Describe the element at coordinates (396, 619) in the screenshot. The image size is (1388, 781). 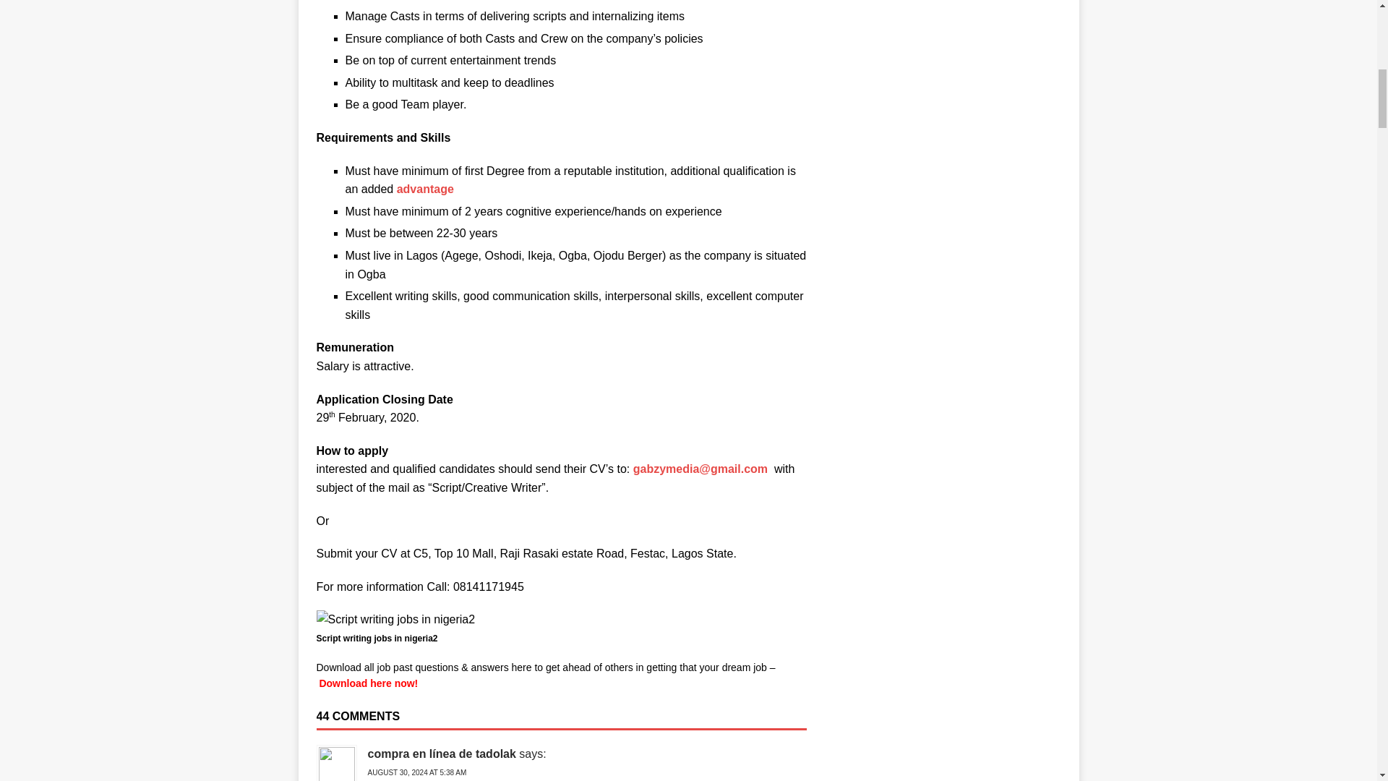
I see `Script writing jobs in nigeria2` at that location.